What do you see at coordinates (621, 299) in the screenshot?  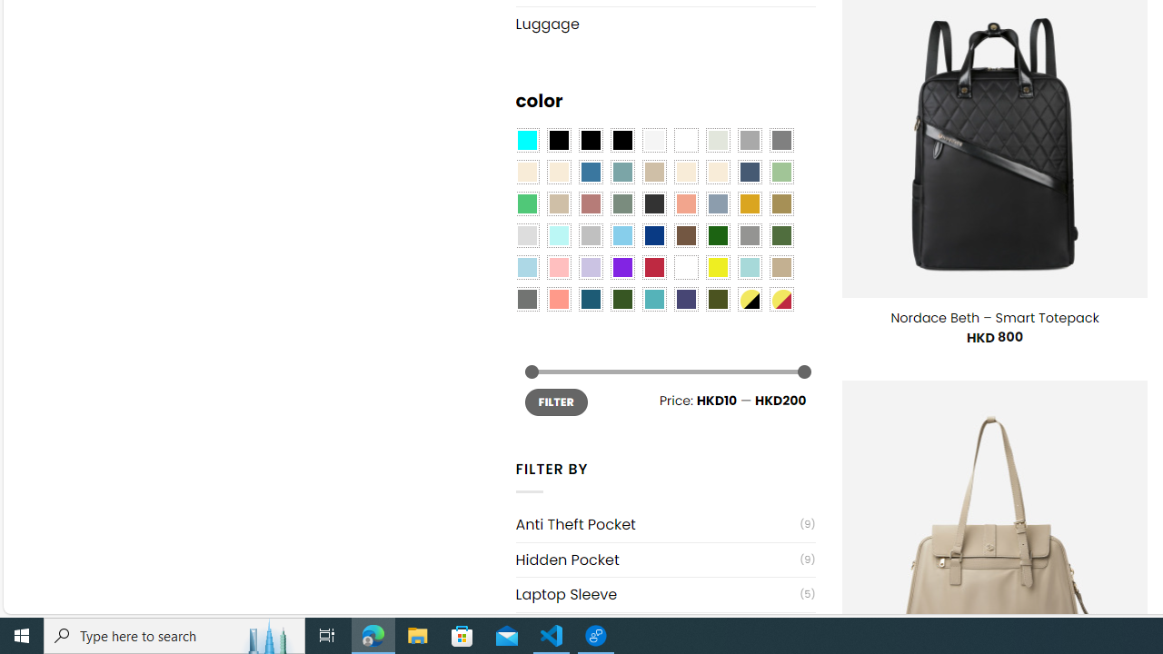 I see `Forest` at bounding box center [621, 299].